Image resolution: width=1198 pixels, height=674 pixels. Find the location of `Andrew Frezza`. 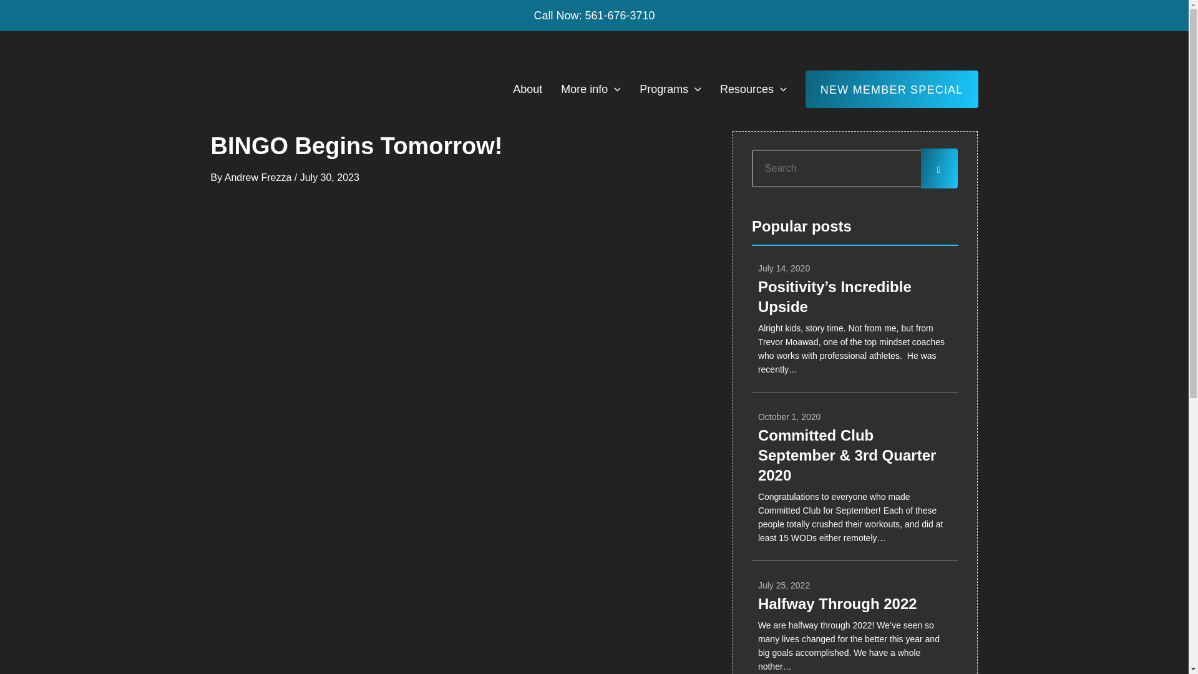

Andrew Frezza is located at coordinates (260, 177).